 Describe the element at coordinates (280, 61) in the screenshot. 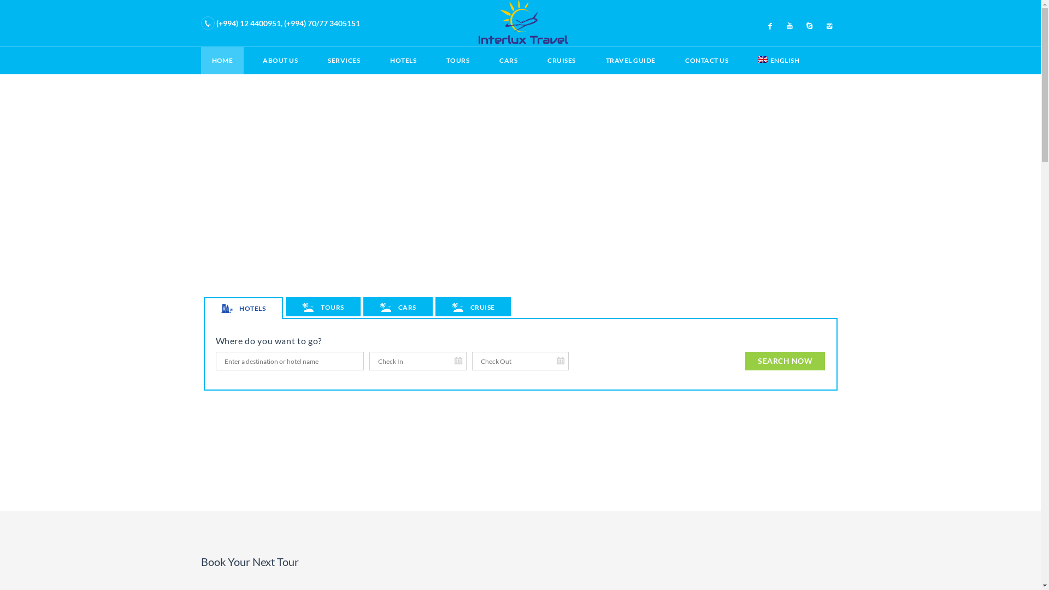

I see `ABOUT US` at that location.